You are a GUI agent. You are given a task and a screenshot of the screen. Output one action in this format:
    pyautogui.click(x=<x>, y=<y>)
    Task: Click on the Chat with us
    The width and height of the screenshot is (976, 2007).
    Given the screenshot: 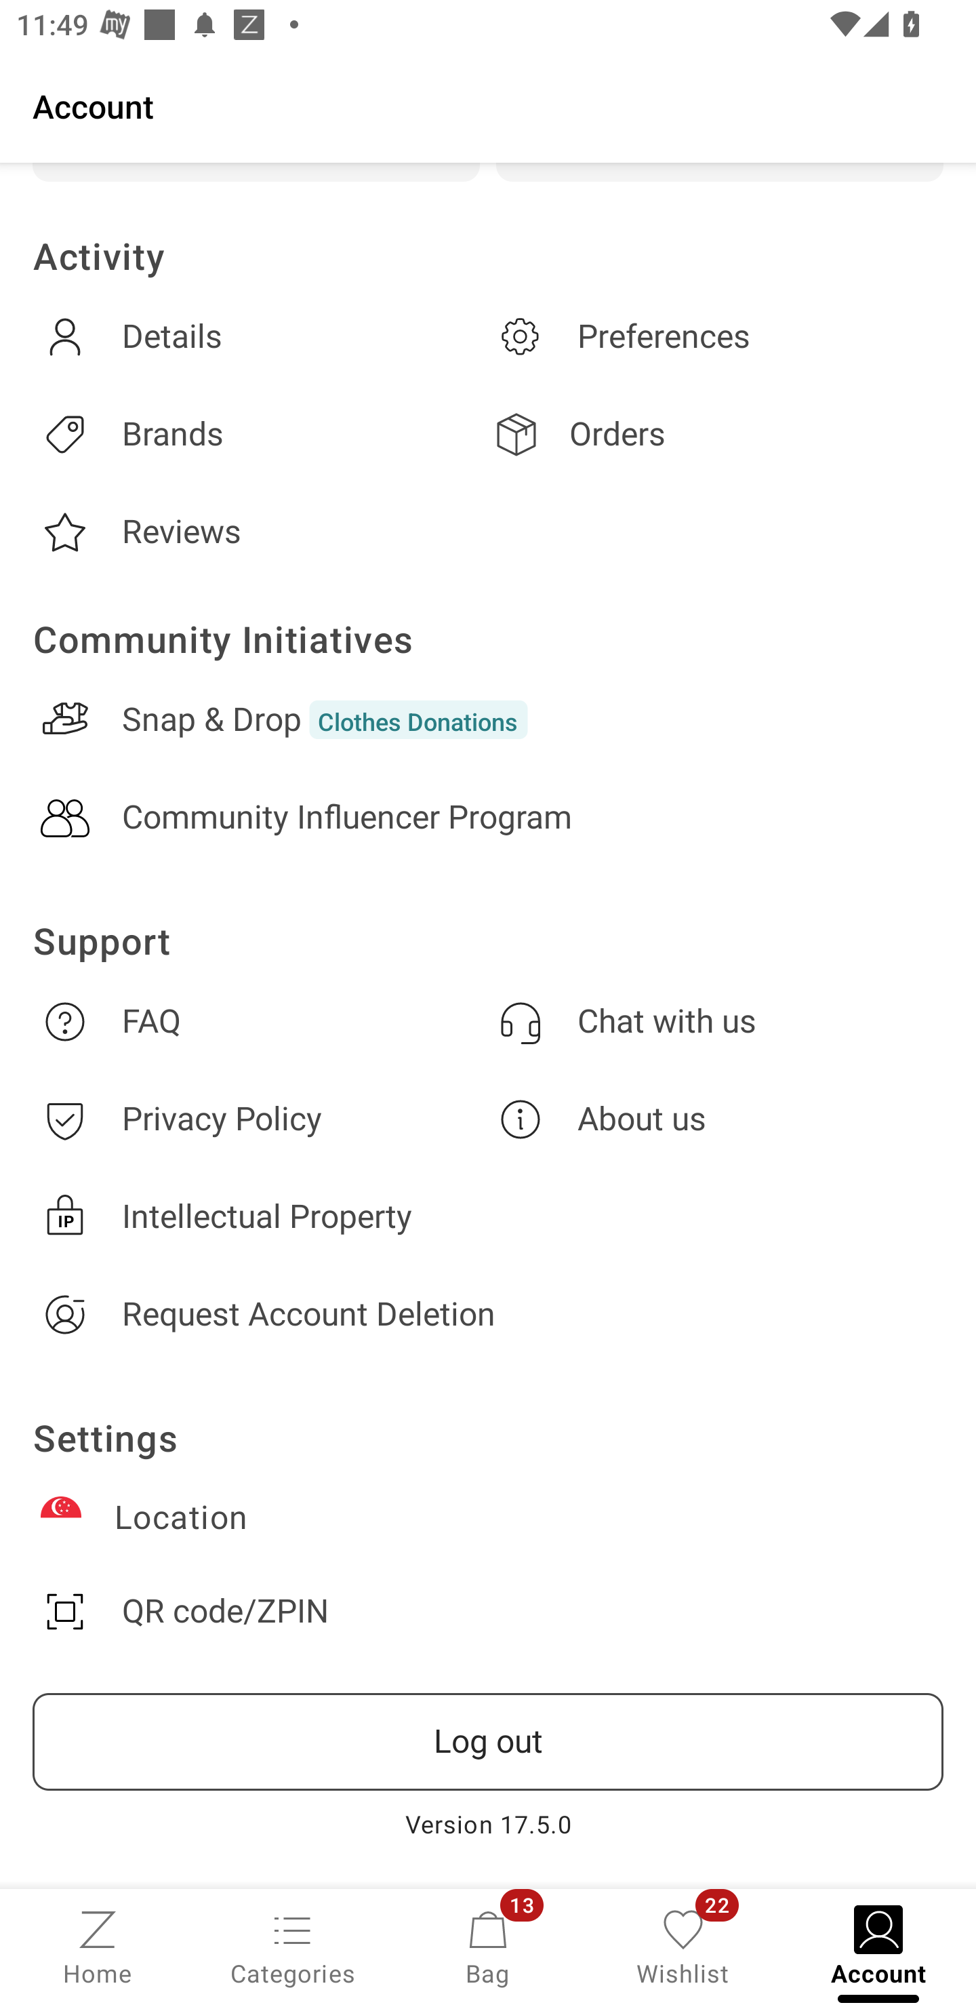 What is the action you would take?
    pyautogui.click(x=716, y=1021)
    